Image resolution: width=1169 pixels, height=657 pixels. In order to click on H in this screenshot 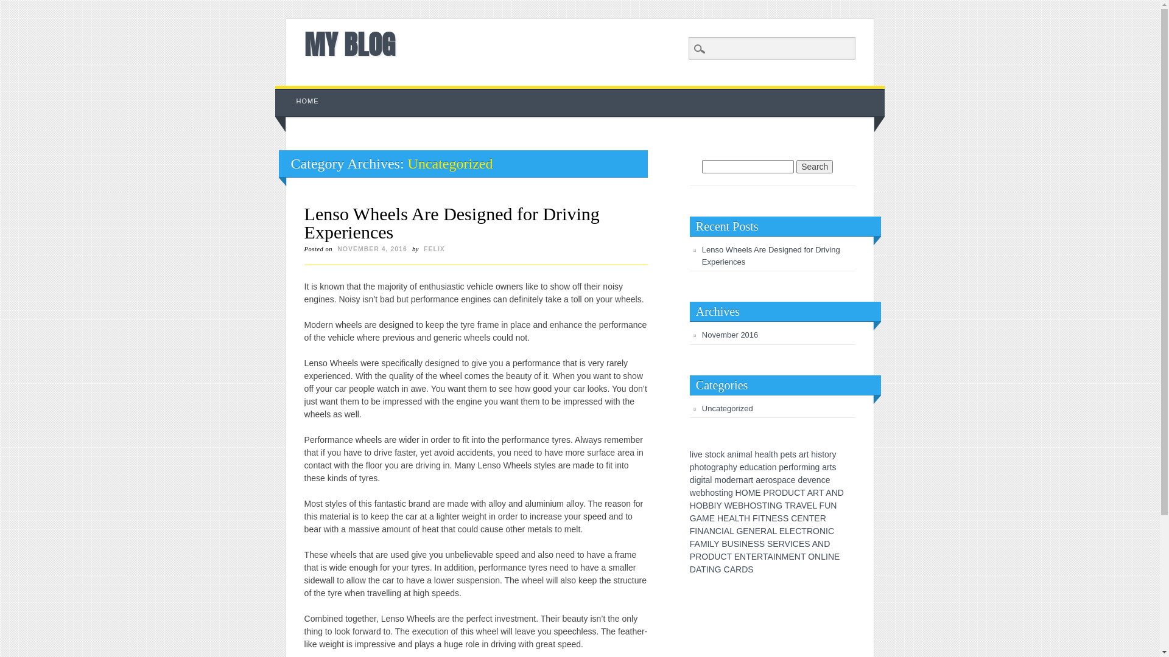, I will do `click(746, 506)`.